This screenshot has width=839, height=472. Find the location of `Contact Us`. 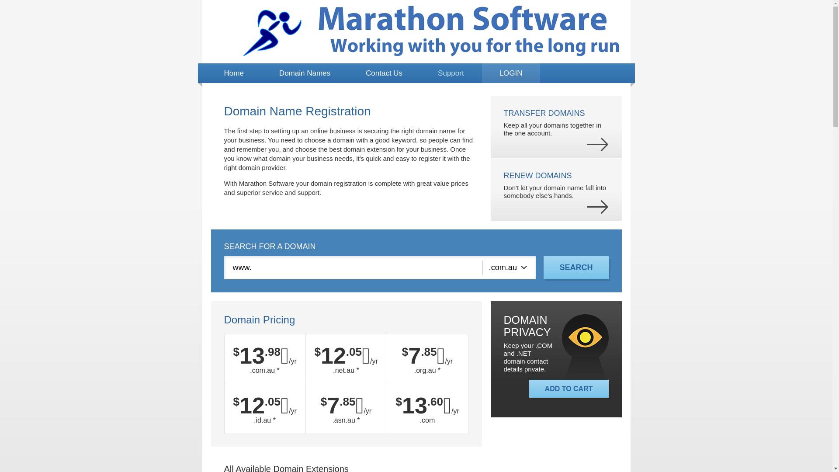

Contact Us is located at coordinates (384, 73).